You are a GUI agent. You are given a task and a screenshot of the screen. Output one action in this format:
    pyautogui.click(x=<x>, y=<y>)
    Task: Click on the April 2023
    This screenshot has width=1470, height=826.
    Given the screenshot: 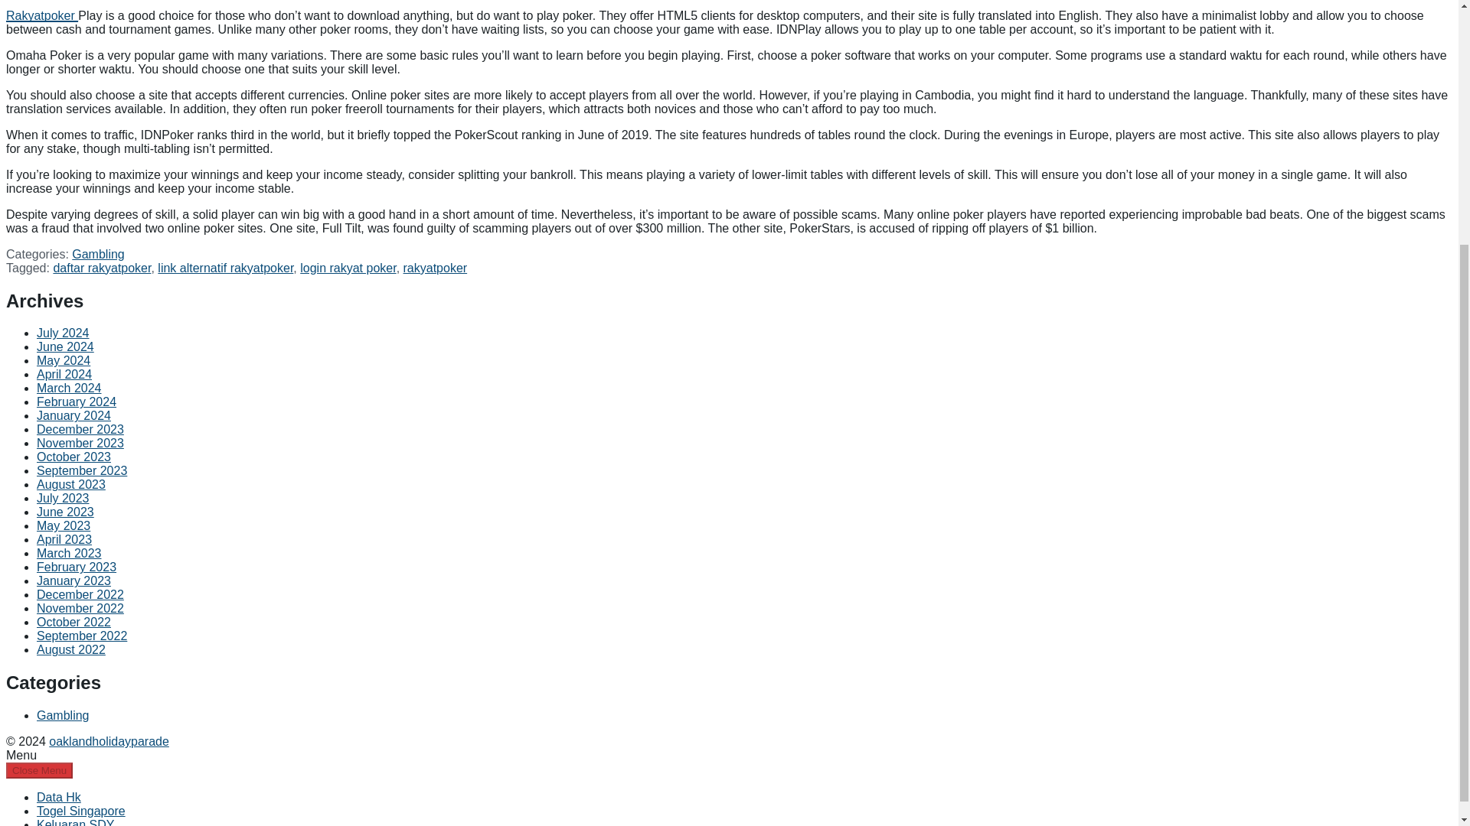 What is the action you would take?
    pyautogui.click(x=64, y=538)
    